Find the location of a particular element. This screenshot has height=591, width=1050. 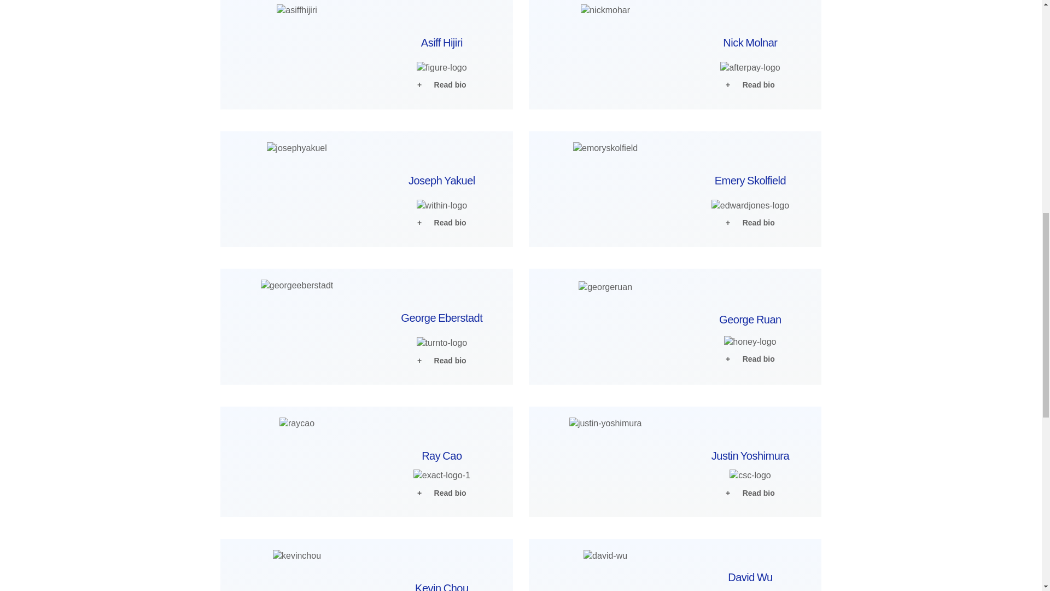

georgeruan is located at coordinates (605, 287).